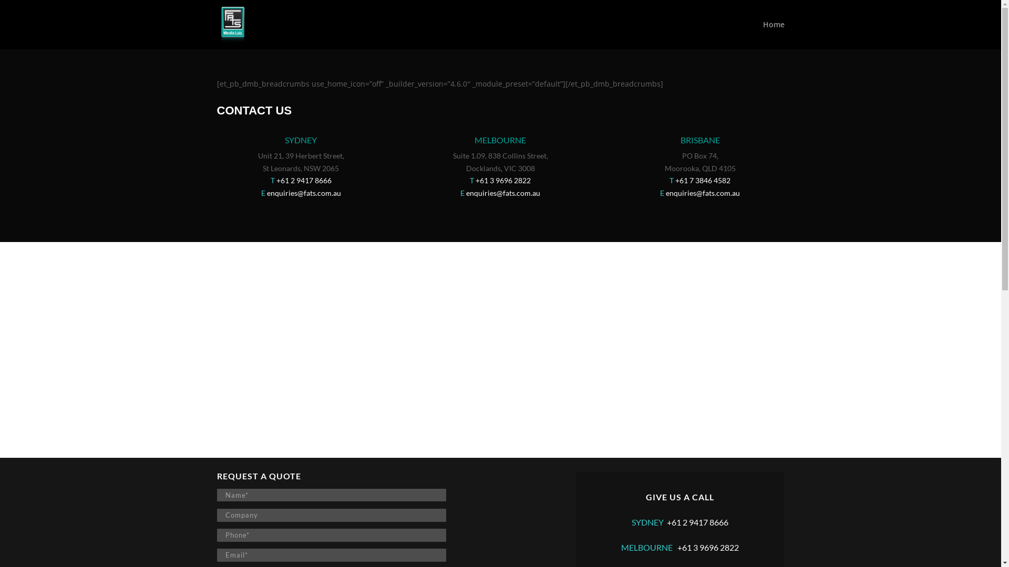  I want to click on +61 7 3846 4582, so click(703, 181).